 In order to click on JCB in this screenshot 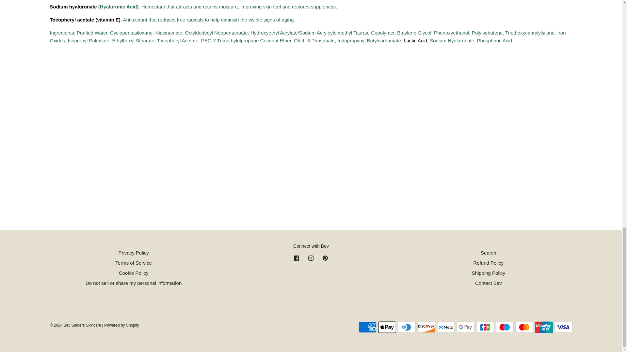, I will do `click(485, 327)`.